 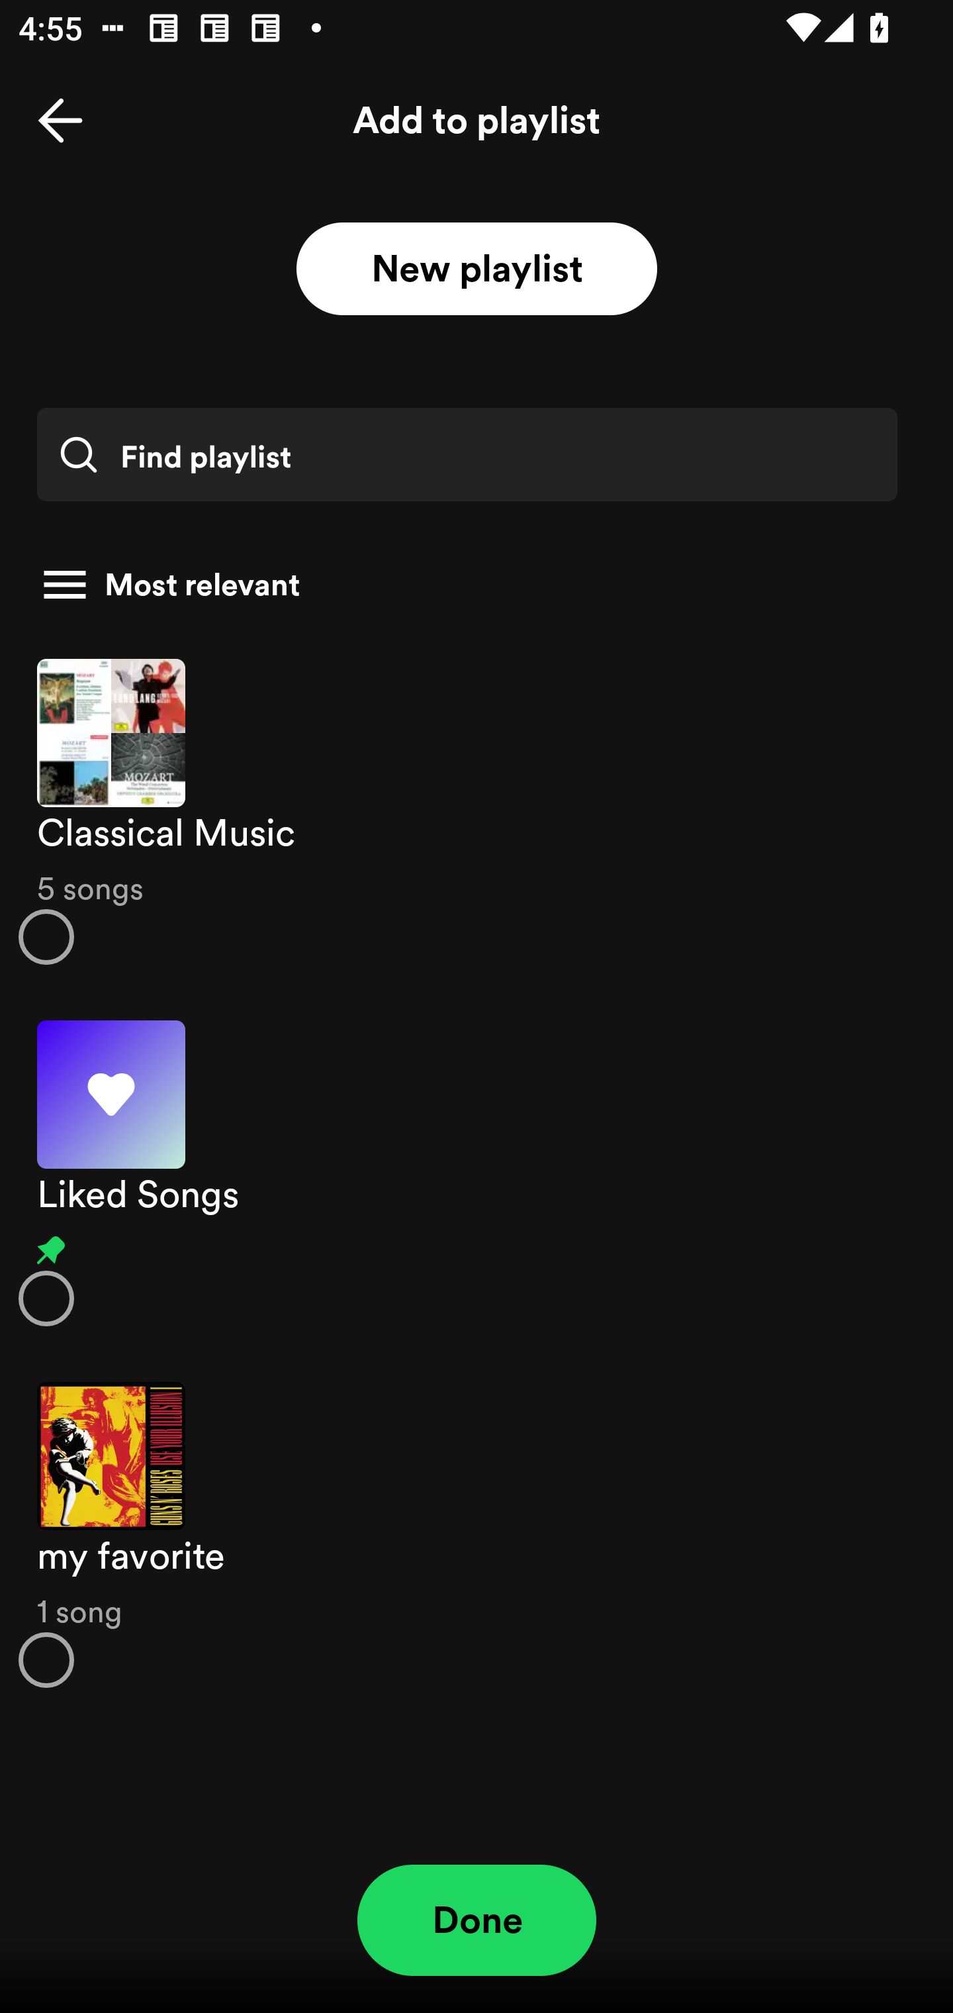 I want to click on my favorite 1 song, so click(x=476, y=1535).